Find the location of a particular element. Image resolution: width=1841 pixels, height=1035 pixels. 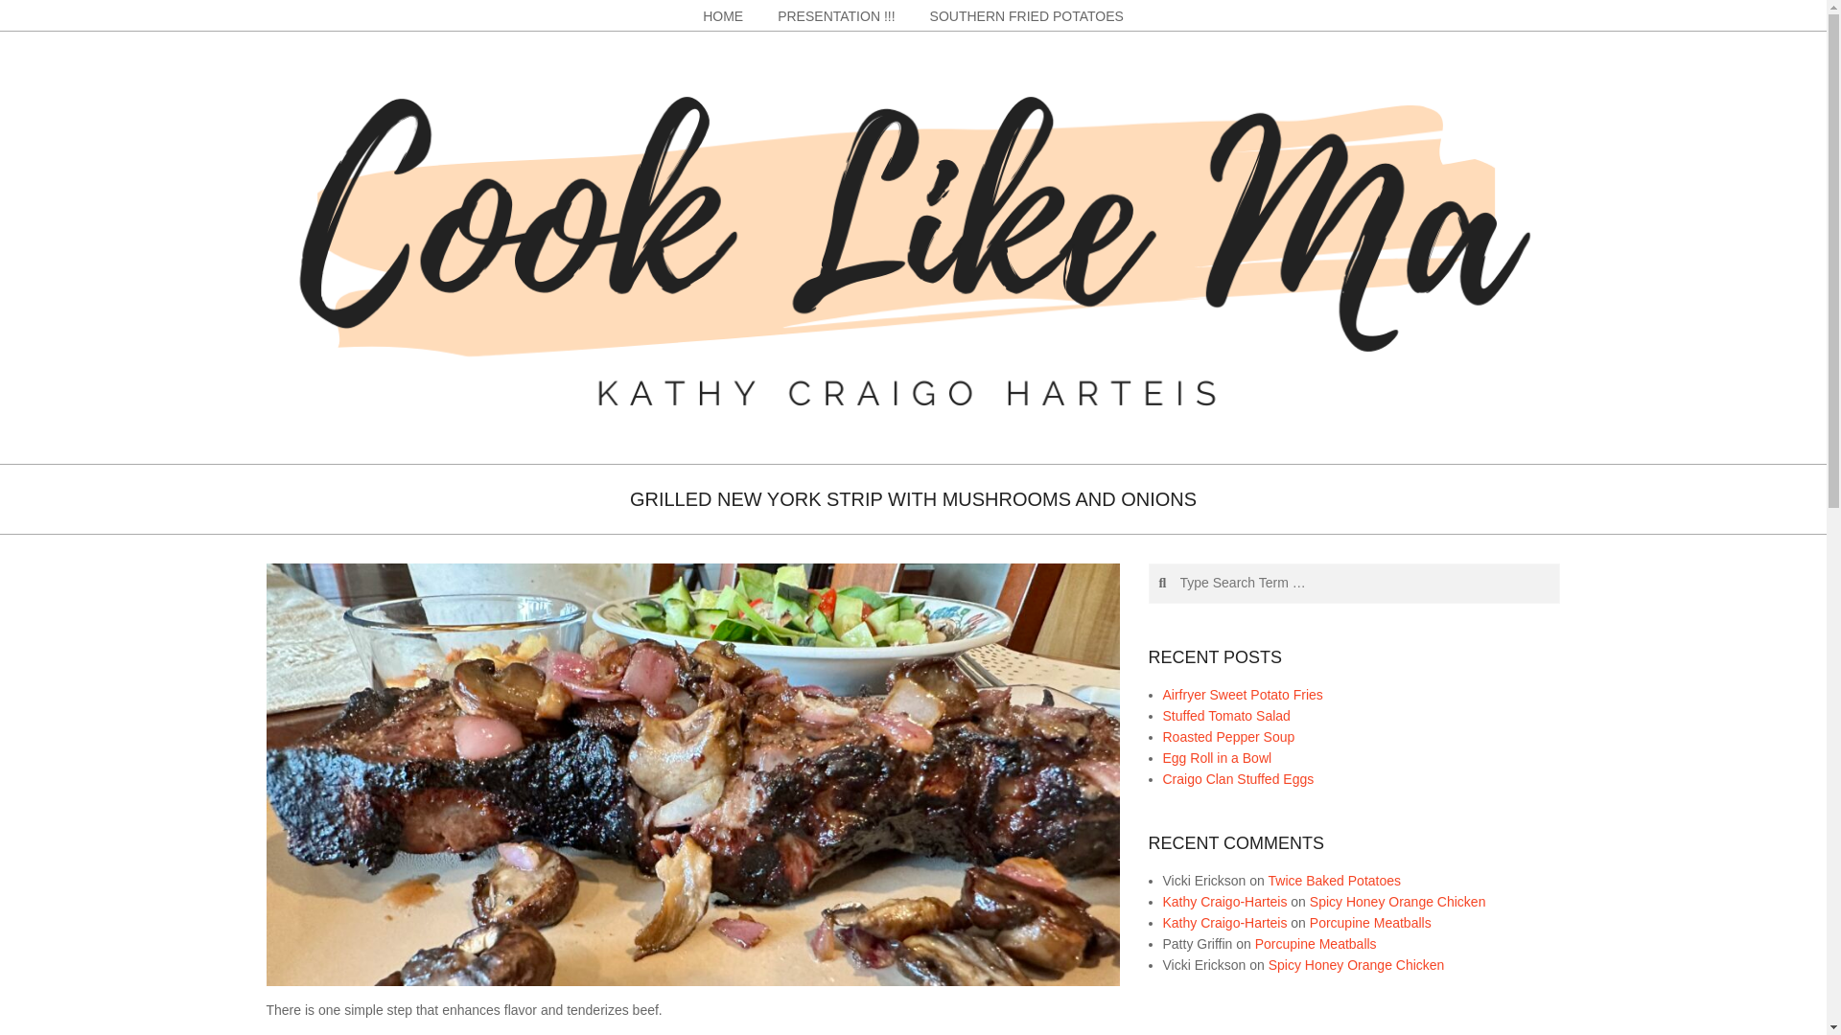

Egg Roll in a Bowl is located at coordinates (1216, 758).